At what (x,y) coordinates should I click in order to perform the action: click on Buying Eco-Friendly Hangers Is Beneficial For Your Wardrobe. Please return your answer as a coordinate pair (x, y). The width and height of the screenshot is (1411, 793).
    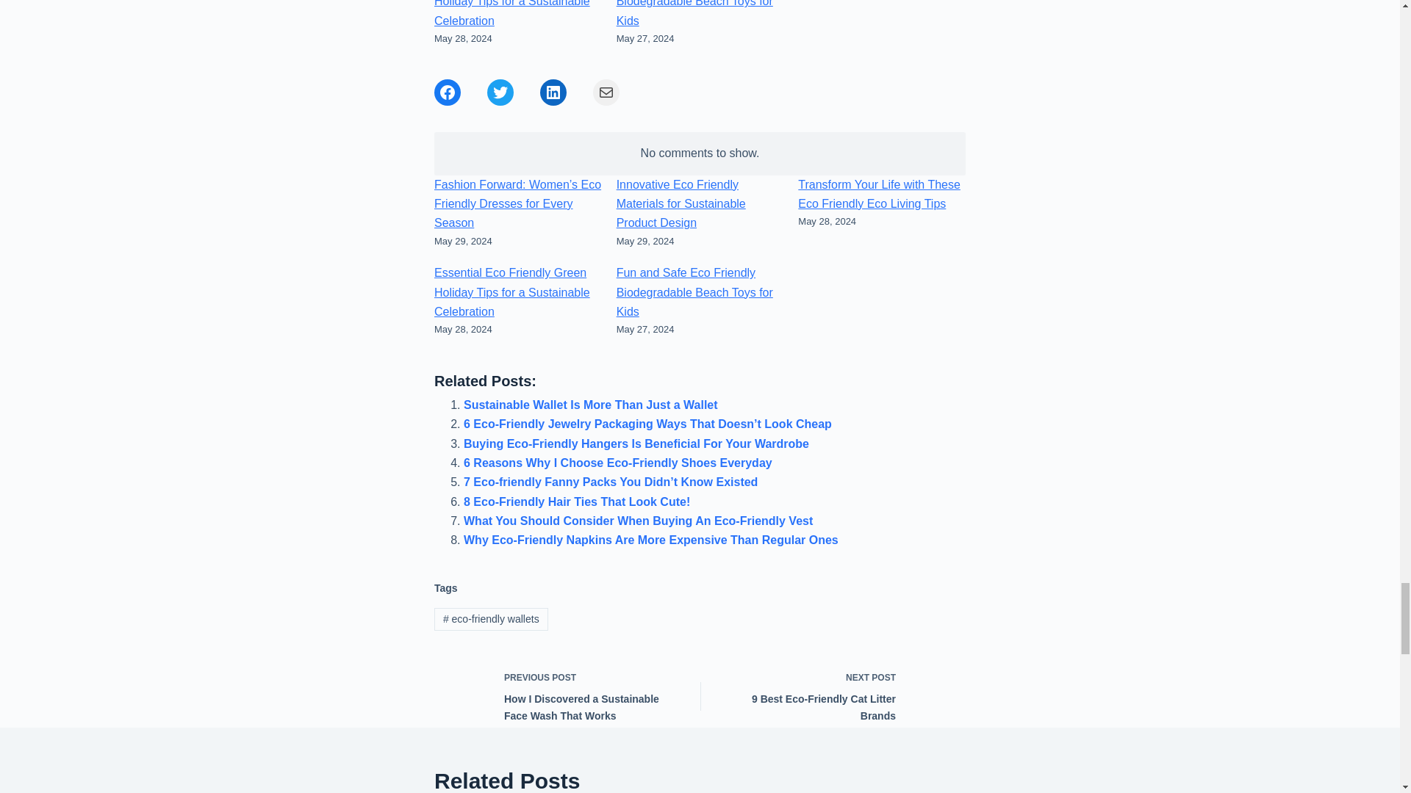
    Looking at the image, I should click on (636, 443).